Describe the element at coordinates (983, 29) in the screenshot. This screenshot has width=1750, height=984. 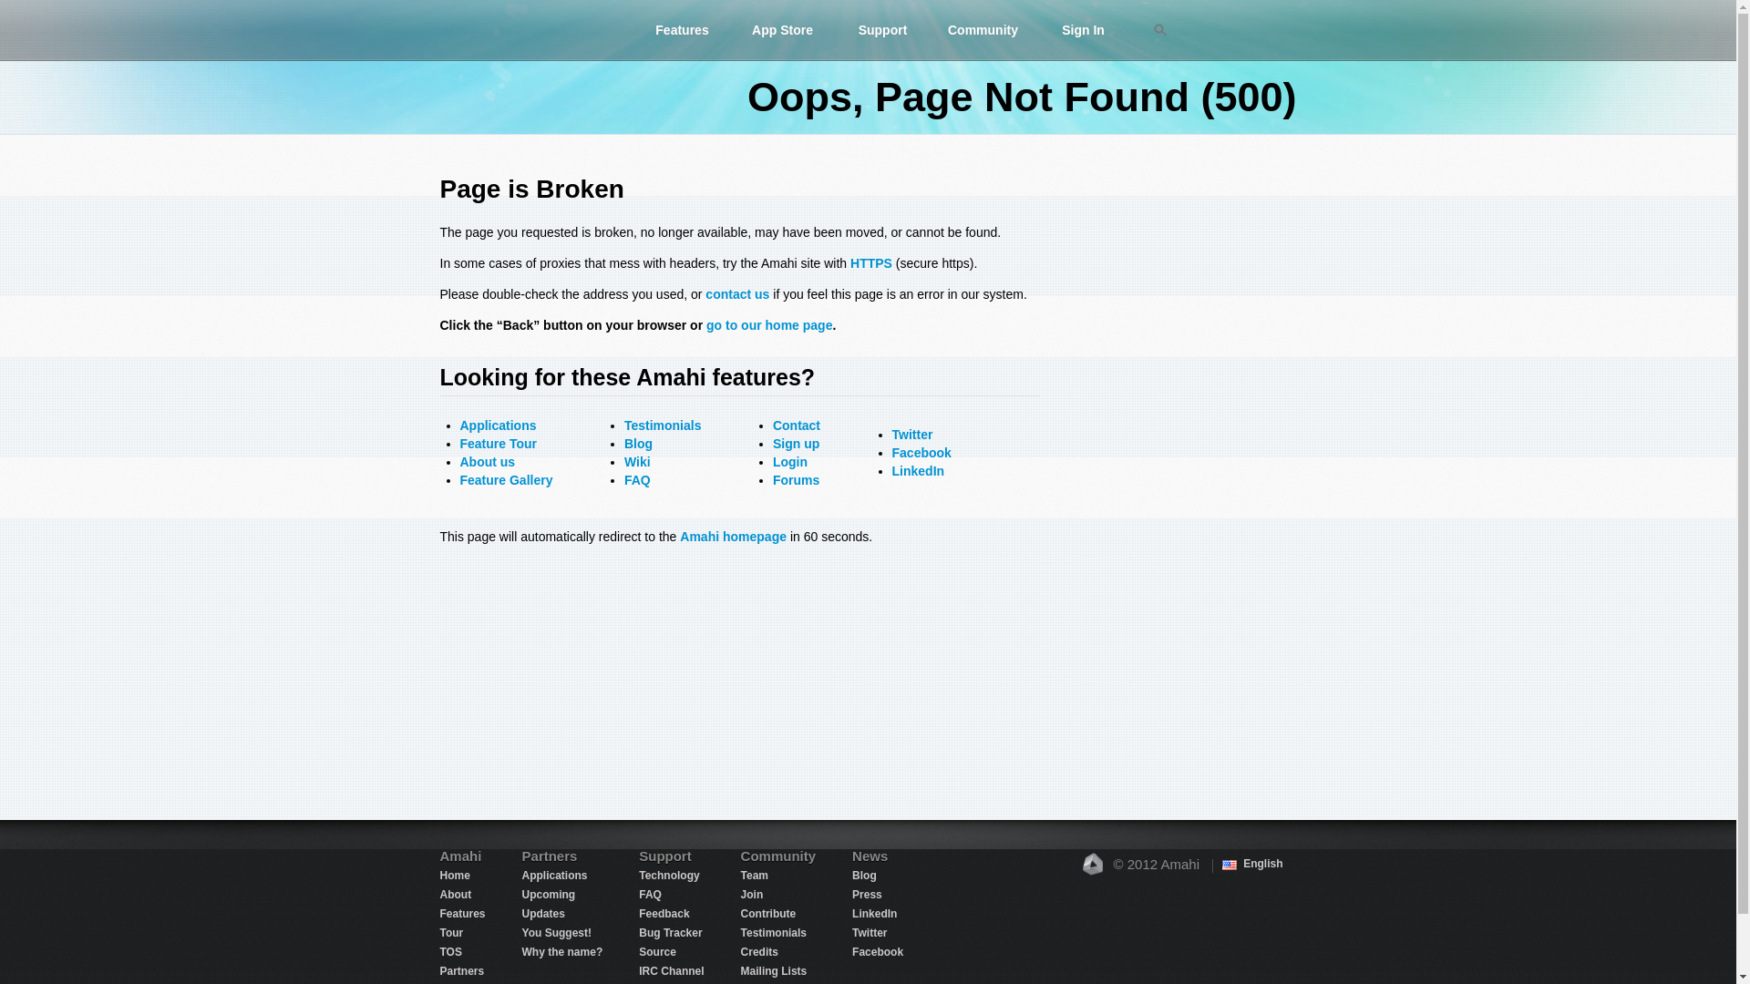
I see `Community` at that location.